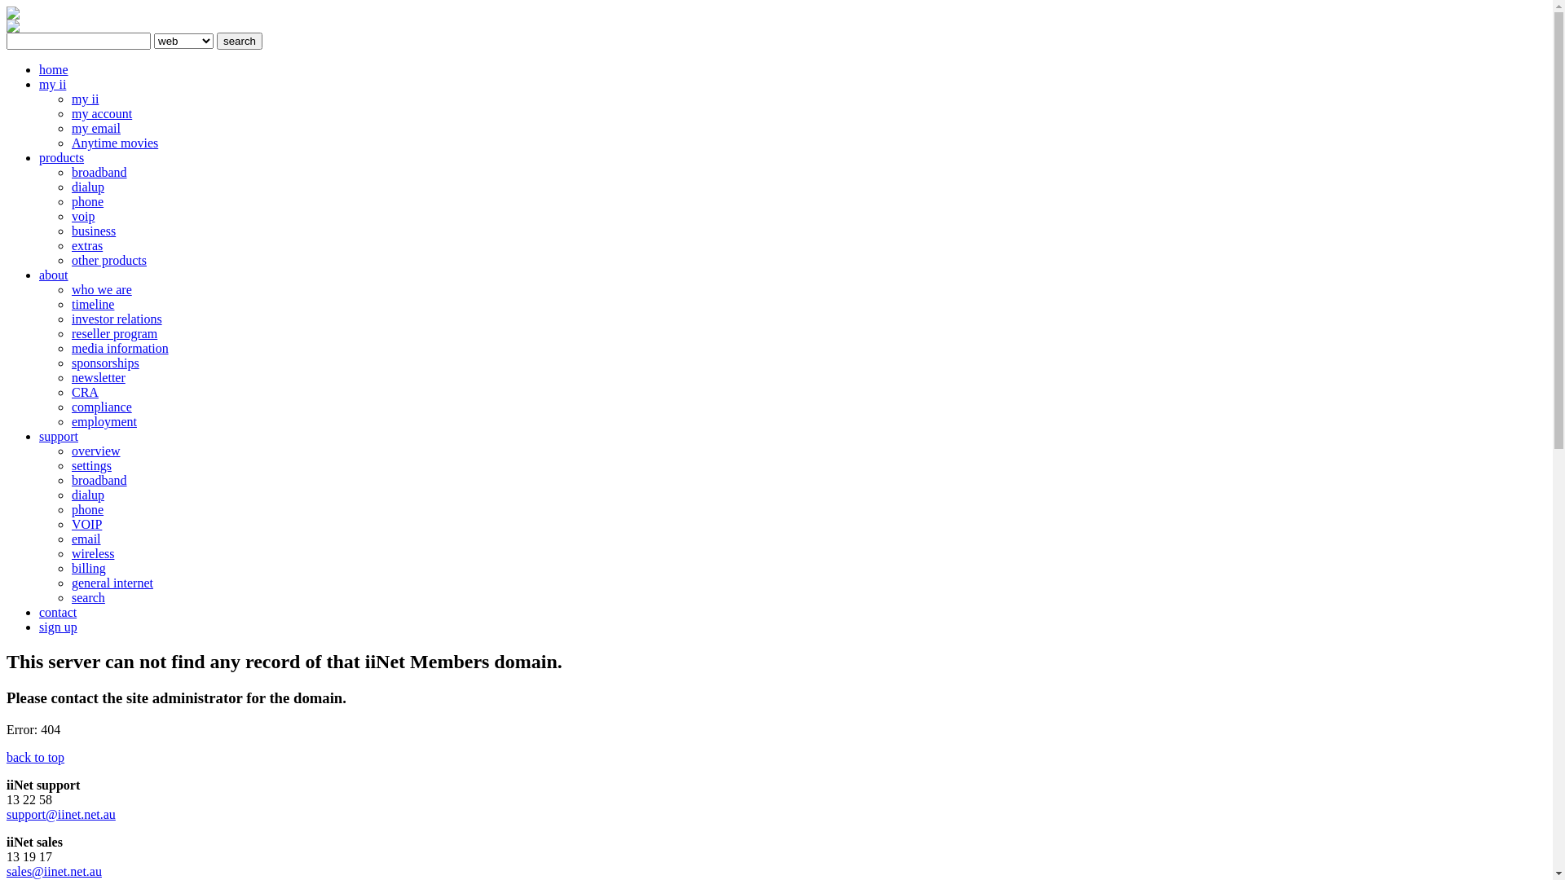 Image resolution: width=1565 pixels, height=880 pixels. What do you see at coordinates (93, 554) in the screenshot?
I see `wireless` at bounding box center [93, 554].